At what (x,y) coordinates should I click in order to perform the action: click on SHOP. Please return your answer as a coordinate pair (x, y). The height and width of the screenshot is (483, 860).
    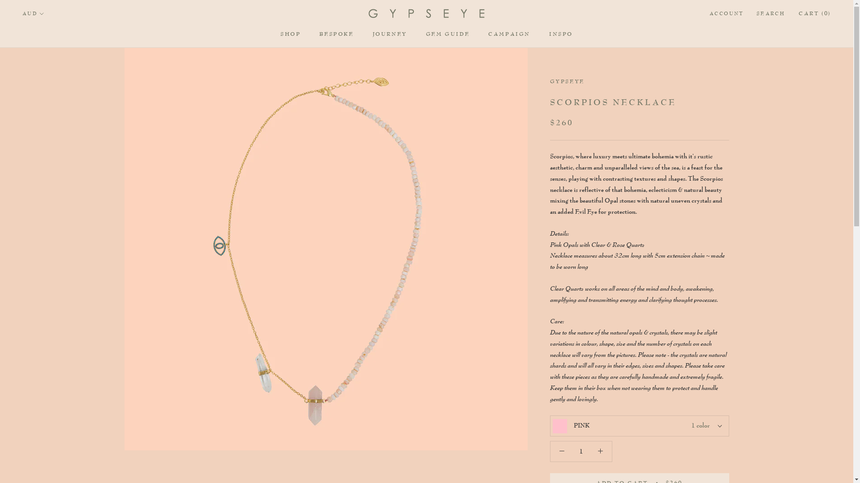
    Looking at the image, I should click on (290, 34).